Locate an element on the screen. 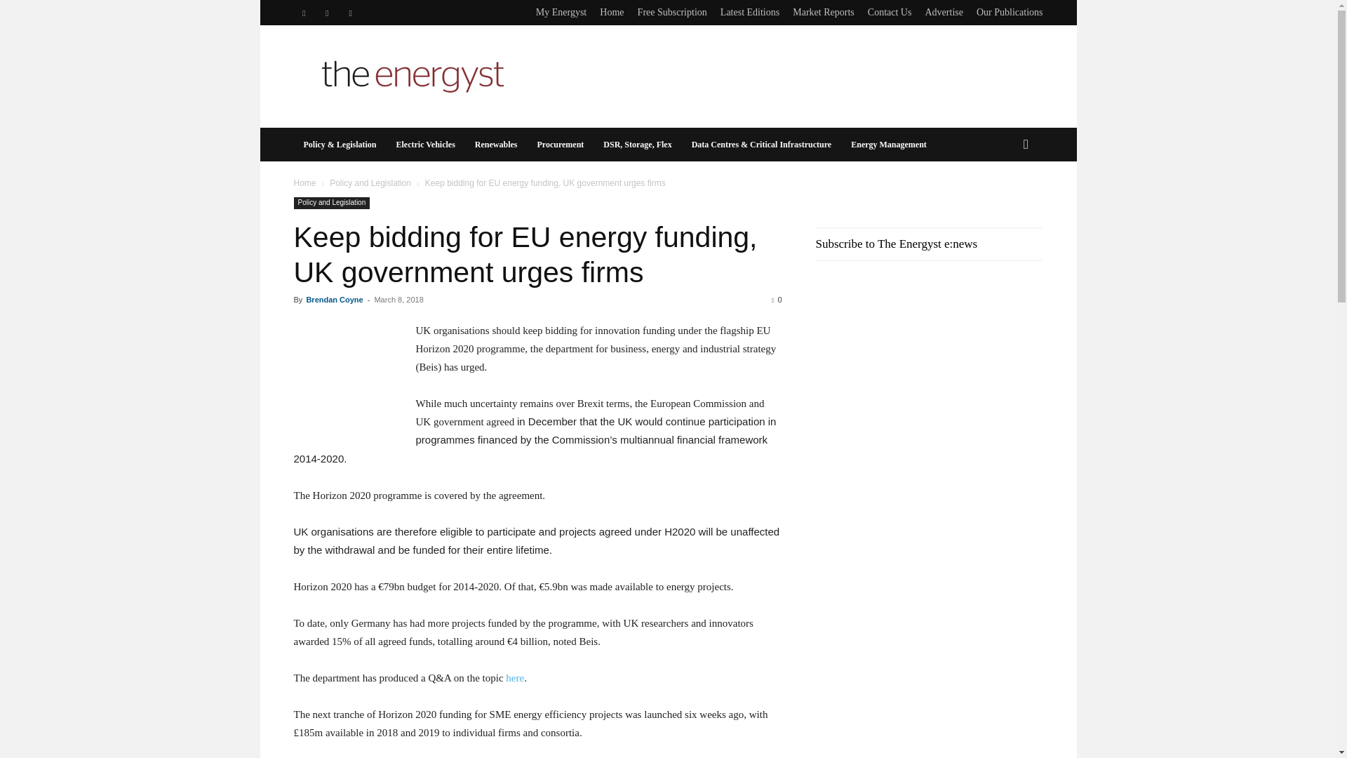 The width and height of the screenshot is (1347, 758). Home is located at coordinates (611, 11).